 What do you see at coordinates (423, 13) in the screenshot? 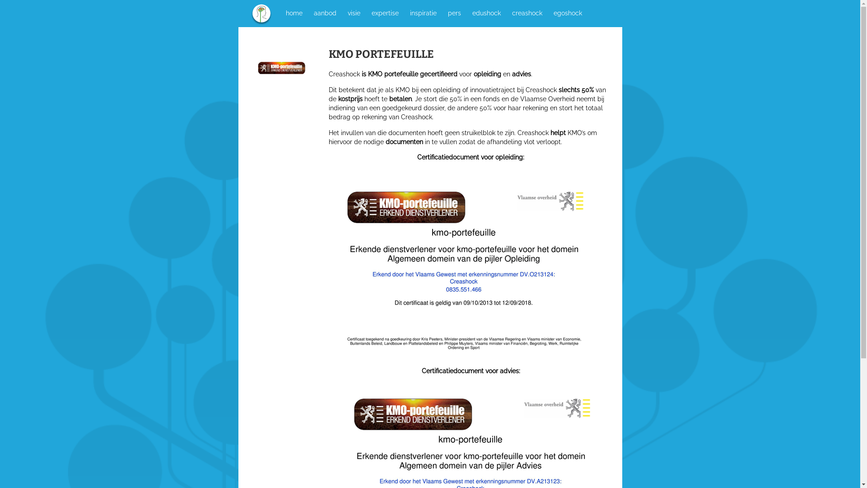
I see `inspiratie` at bounding box center [423, 13].